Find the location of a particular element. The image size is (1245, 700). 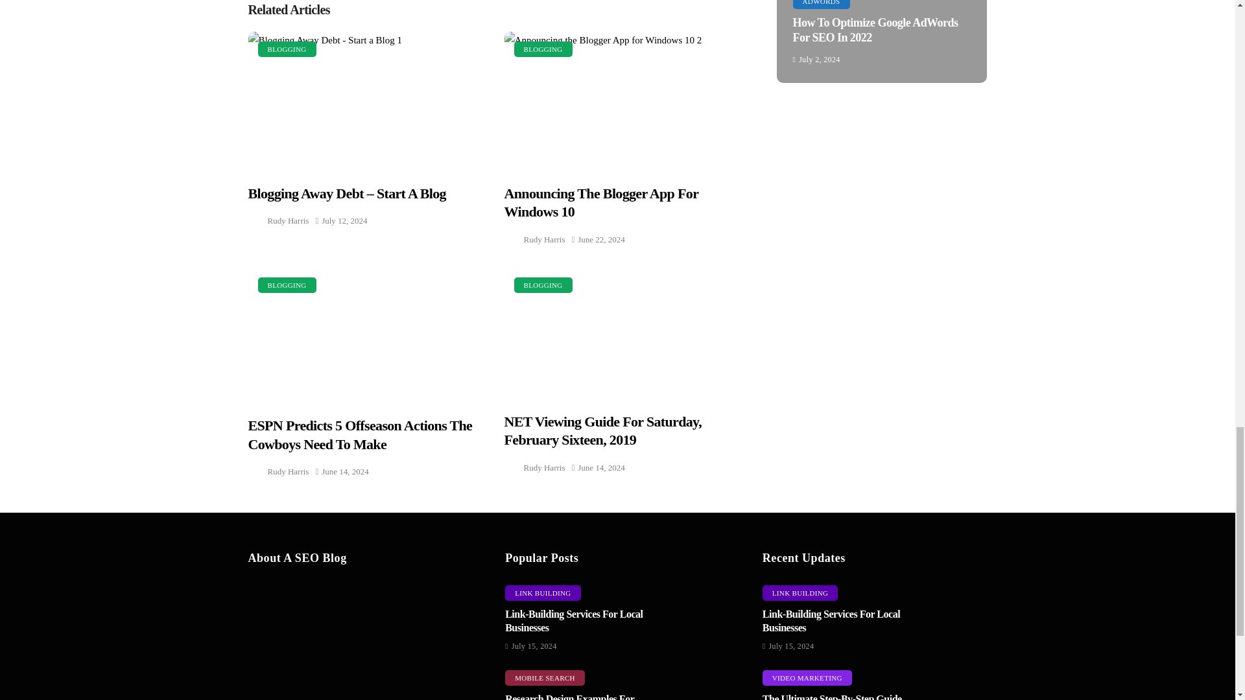

Announcing the Blogger App for Windows 10 is located at coordinates (622, 100).